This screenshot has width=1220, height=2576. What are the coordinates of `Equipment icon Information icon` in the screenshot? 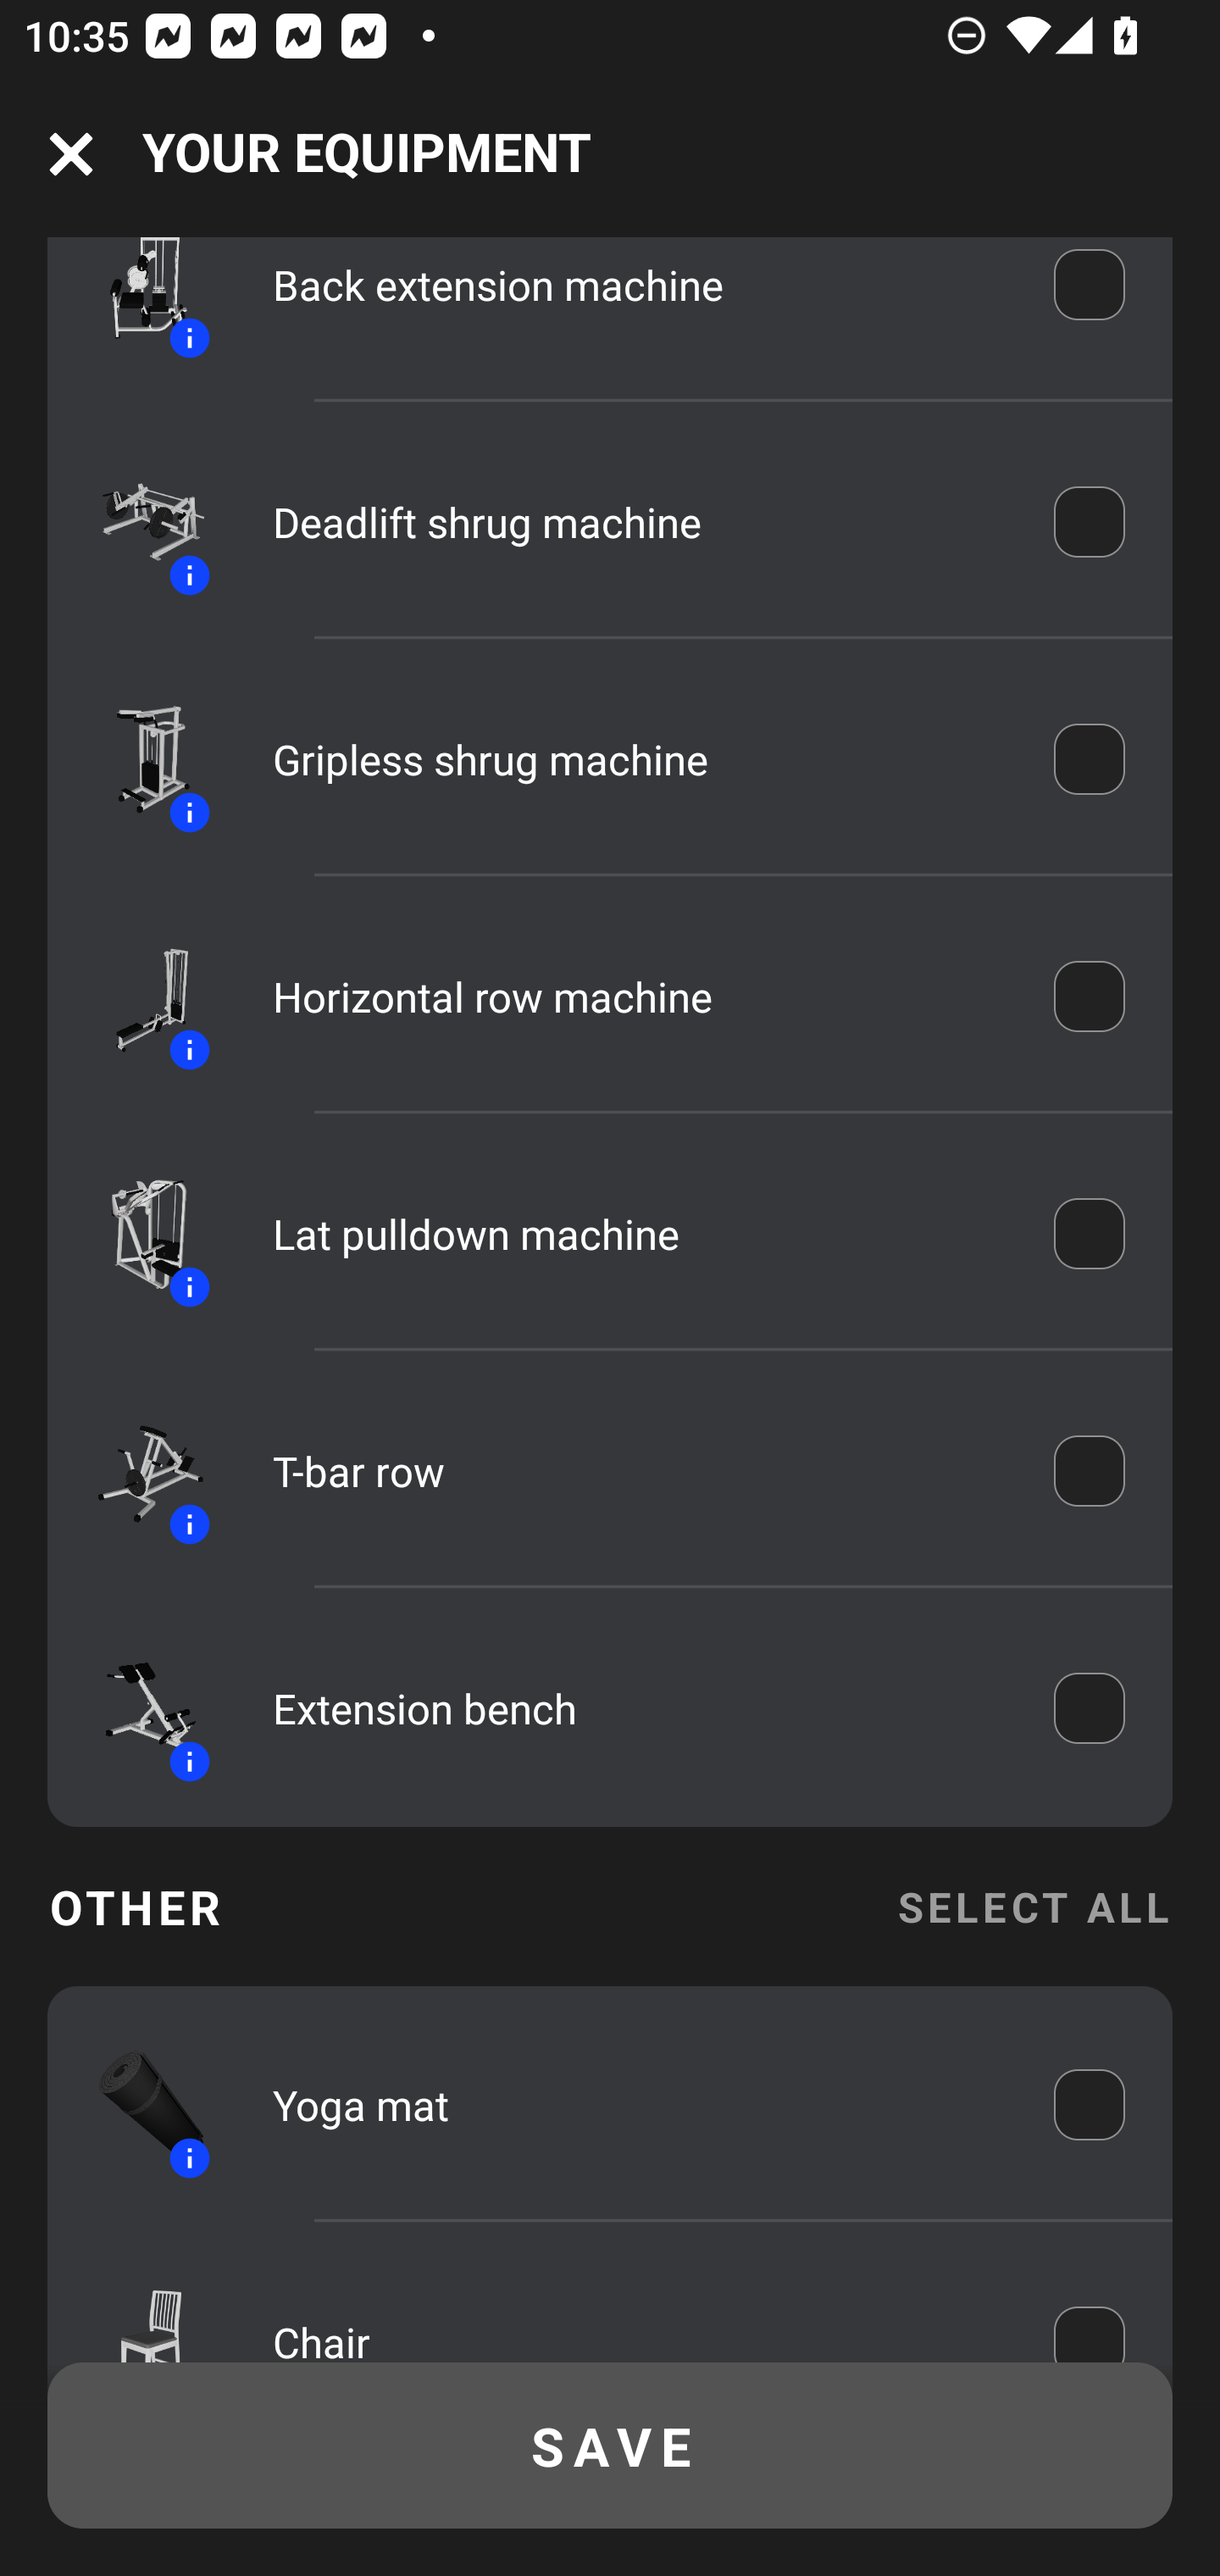 It's located at (136, 521).